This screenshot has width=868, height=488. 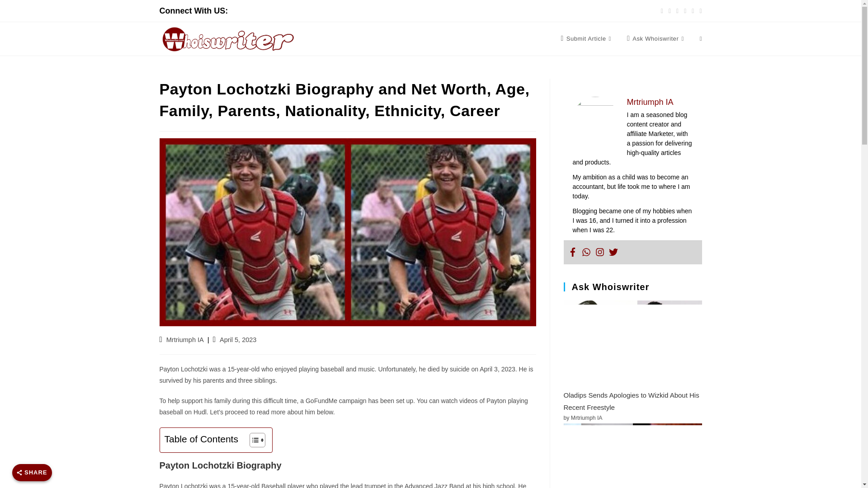 What do you see at coordinates (613, 252) in the screenshot?
I see `Twitter` at bounding box center [613, 252].